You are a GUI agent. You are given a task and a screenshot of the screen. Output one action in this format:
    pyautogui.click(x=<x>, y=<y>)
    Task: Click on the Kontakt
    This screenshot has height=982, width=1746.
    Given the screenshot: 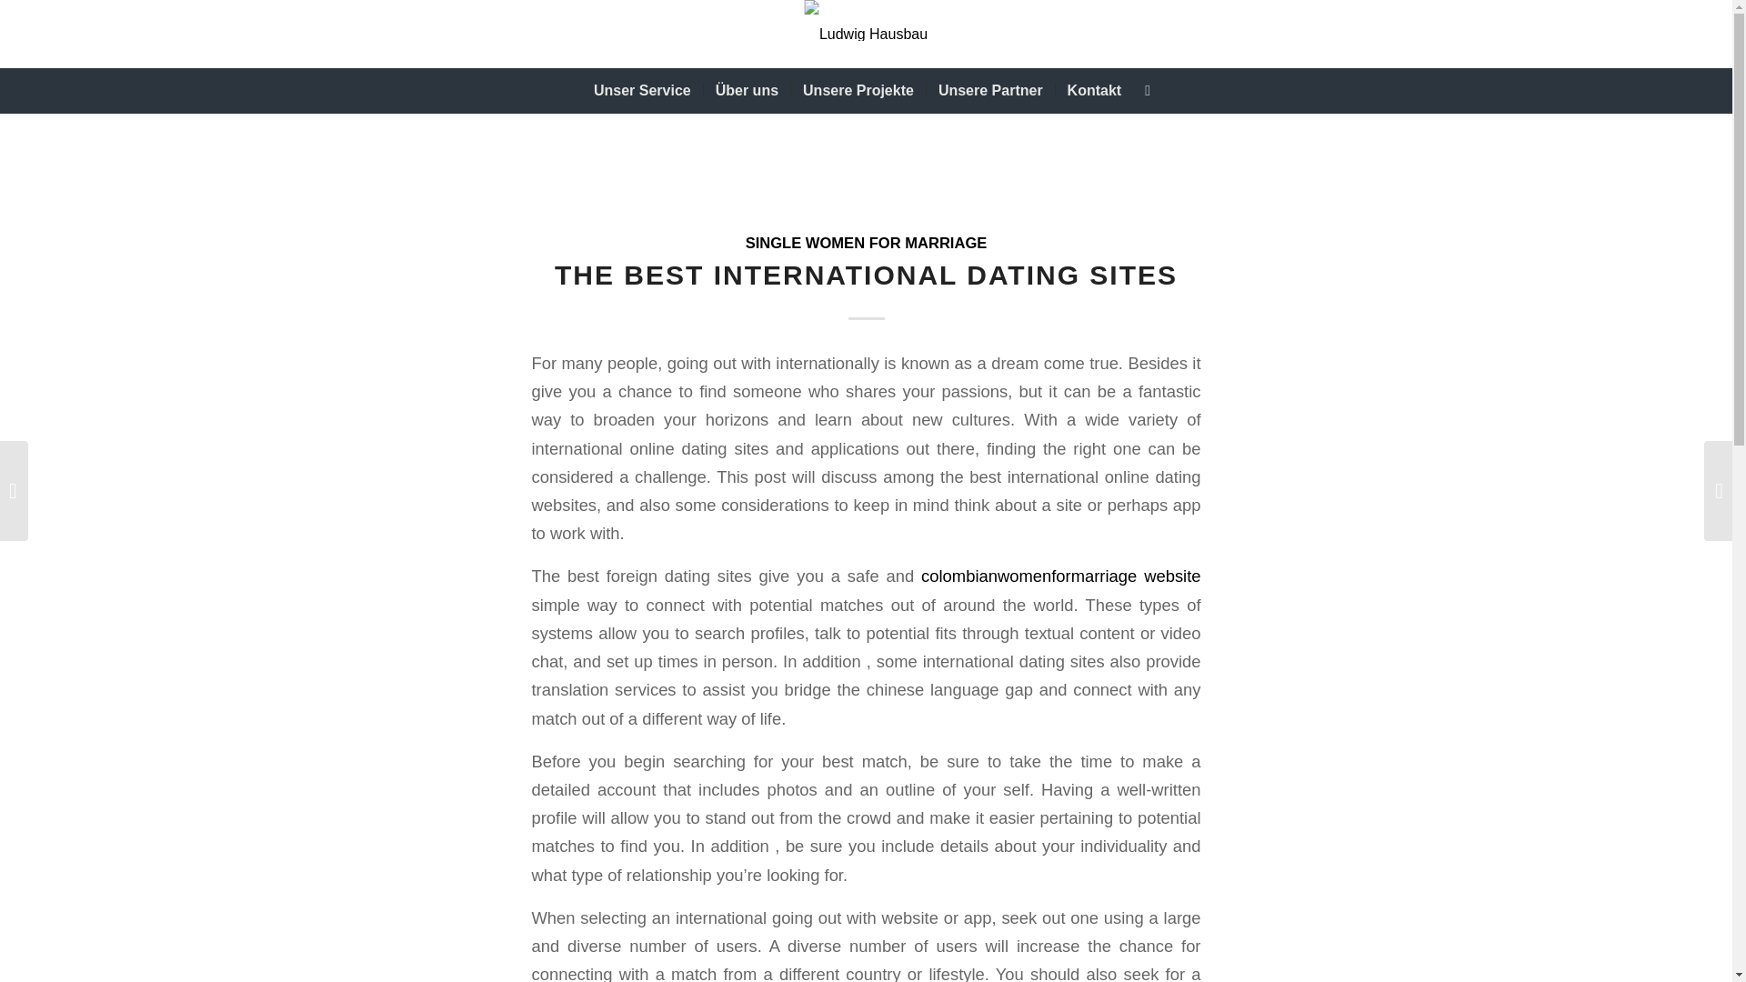 What is the action you would take?
    pyautogui.click(x=1093, y=91)
    